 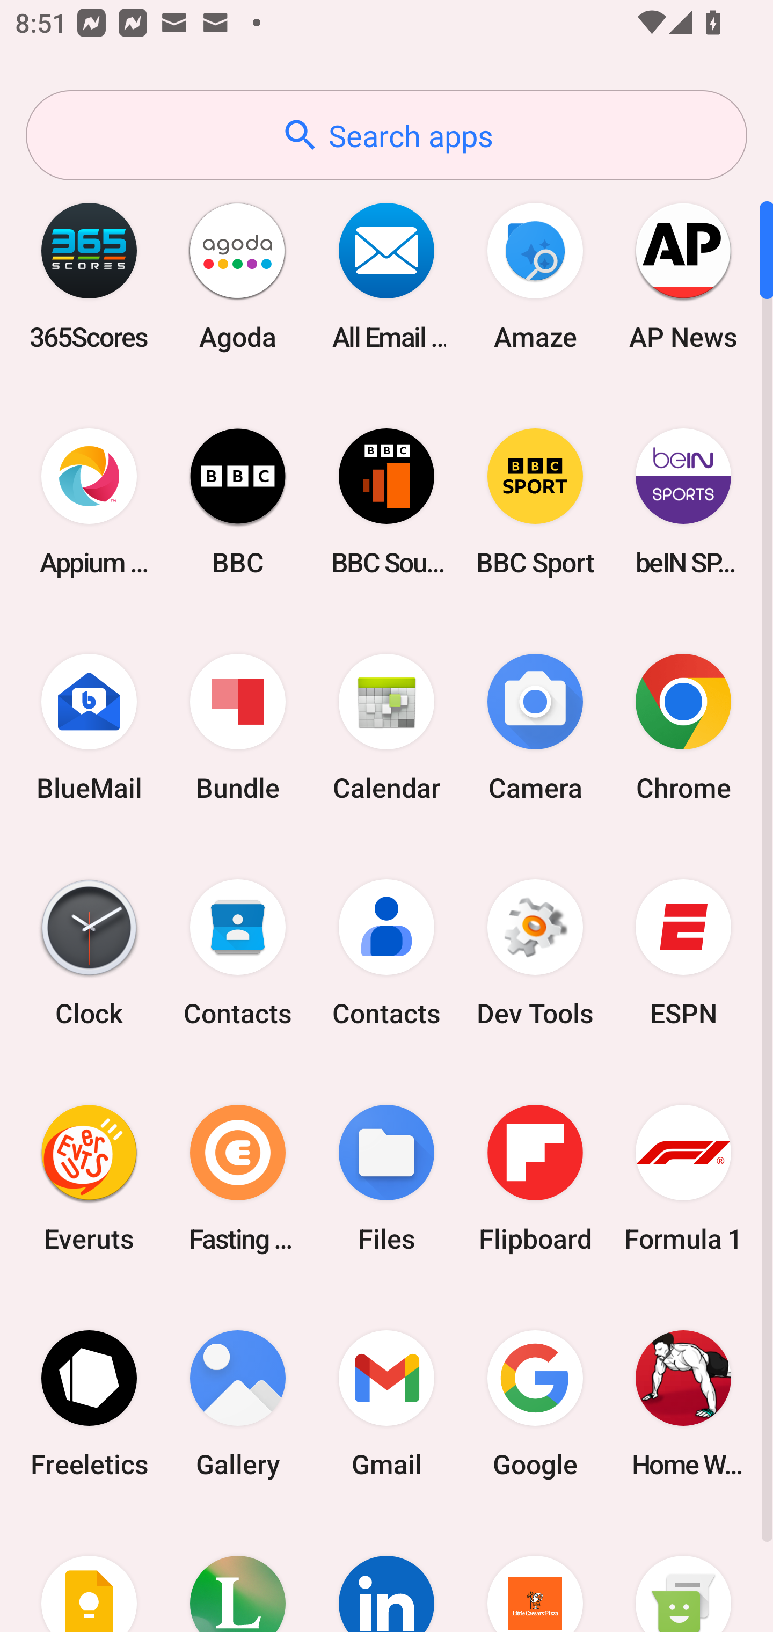 I want to click on Calendar, so click(x=386, y=728).